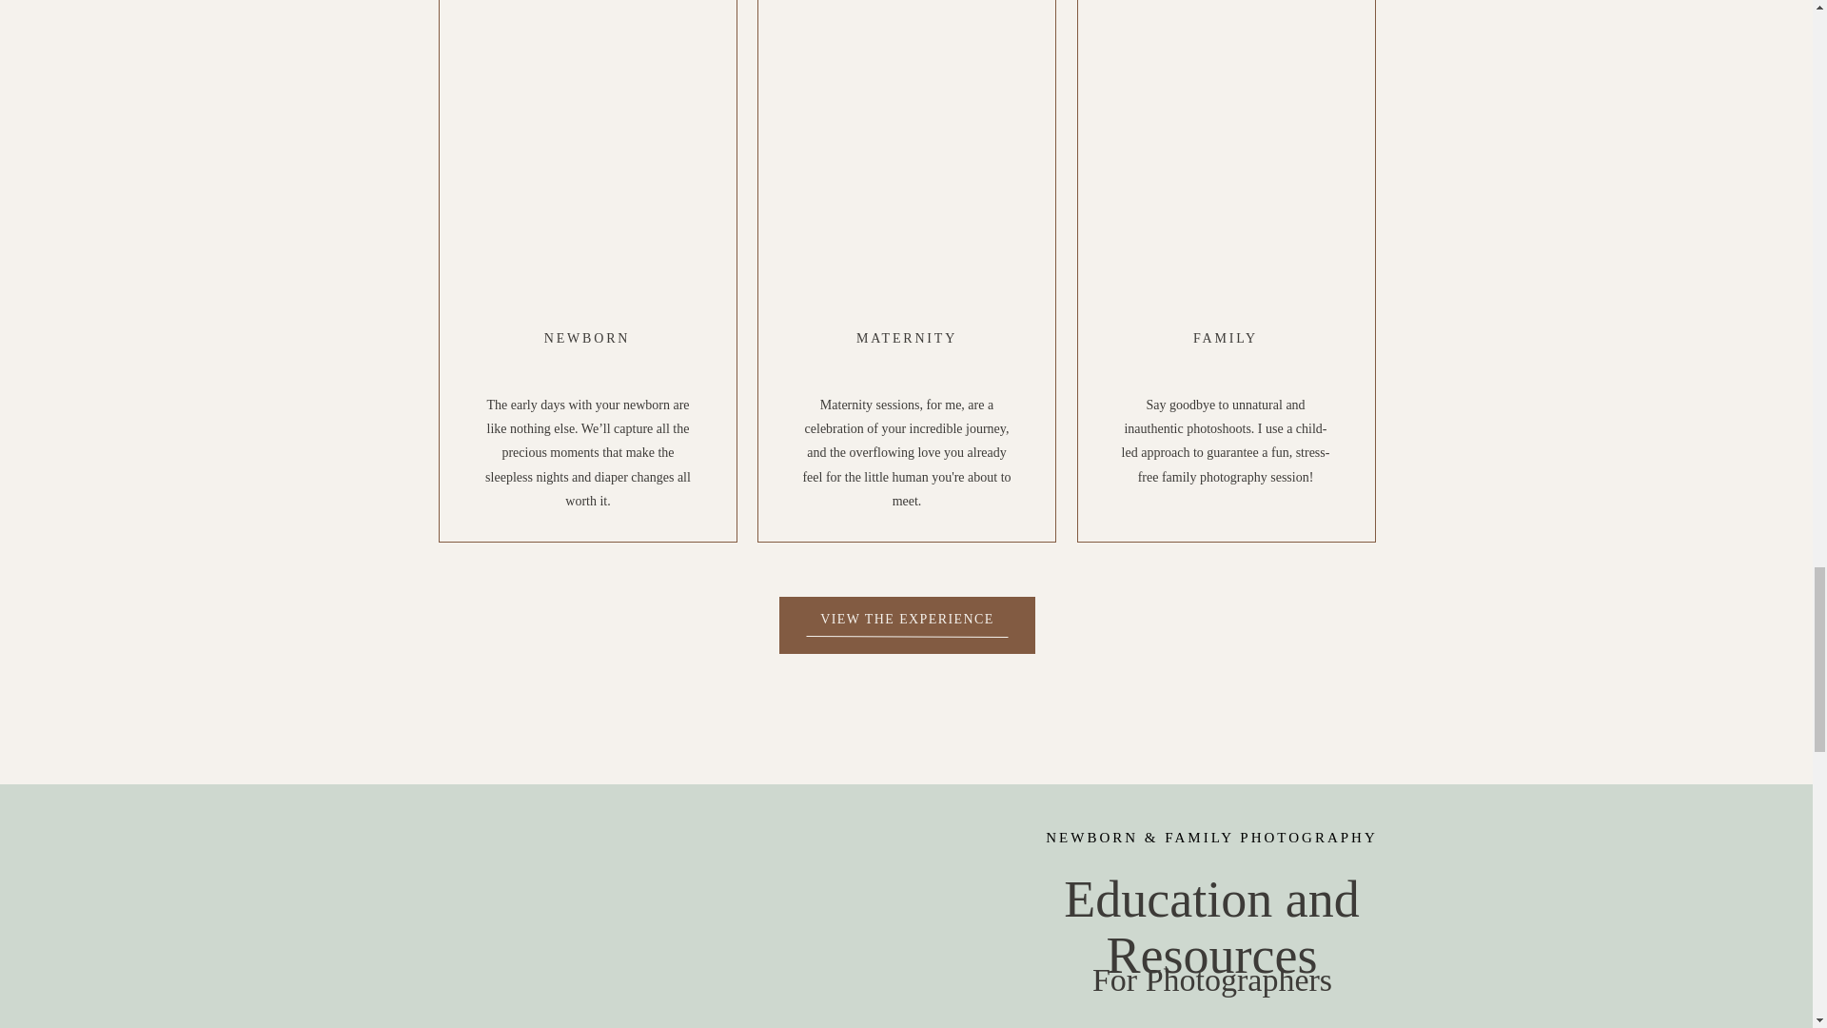 The image size is (1827, 1028). What do you see at coordinates (587, 338) in the screenshot?
I see `NEWBORN` at bounding box center [587, 338].